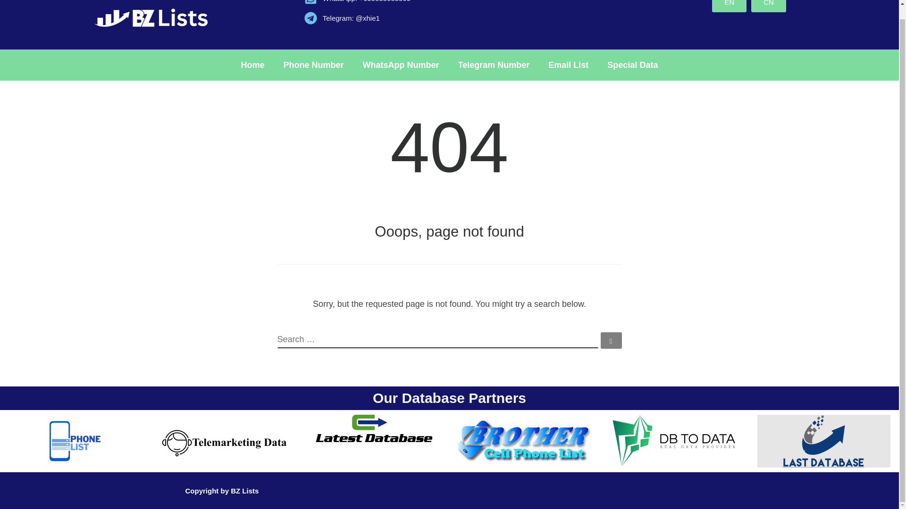 Image resolution: width=906 pixels, height=509 pixels. I want to click on BZ Lists, so click(244, 490).